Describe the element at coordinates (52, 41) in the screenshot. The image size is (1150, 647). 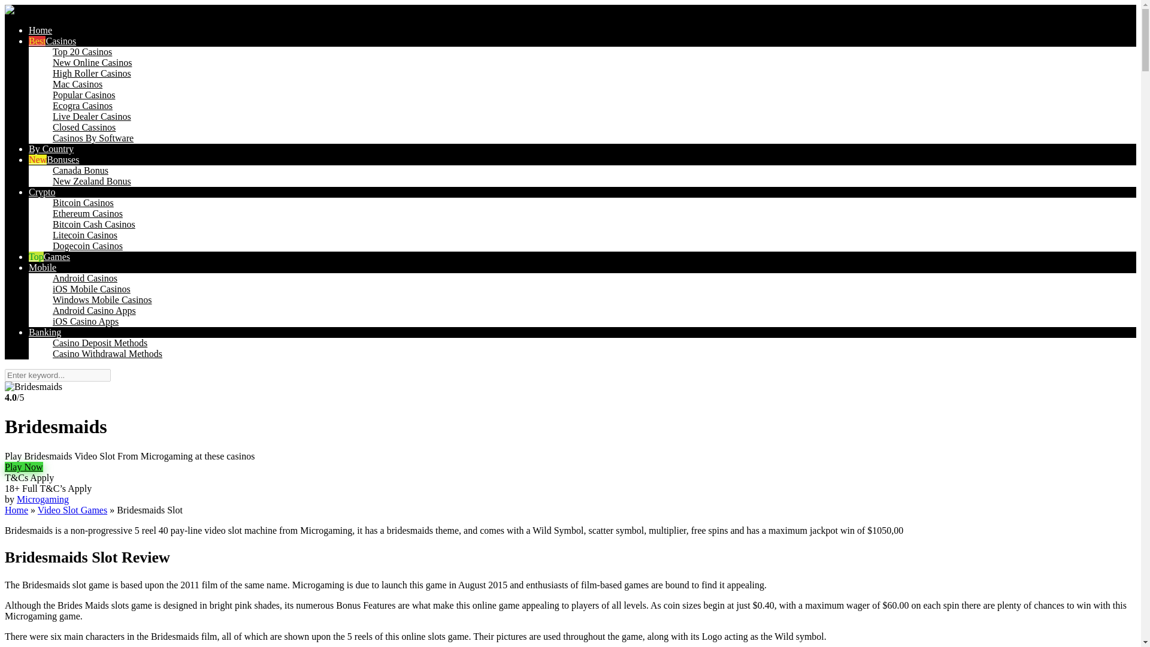
I see `Casinos` at that location.